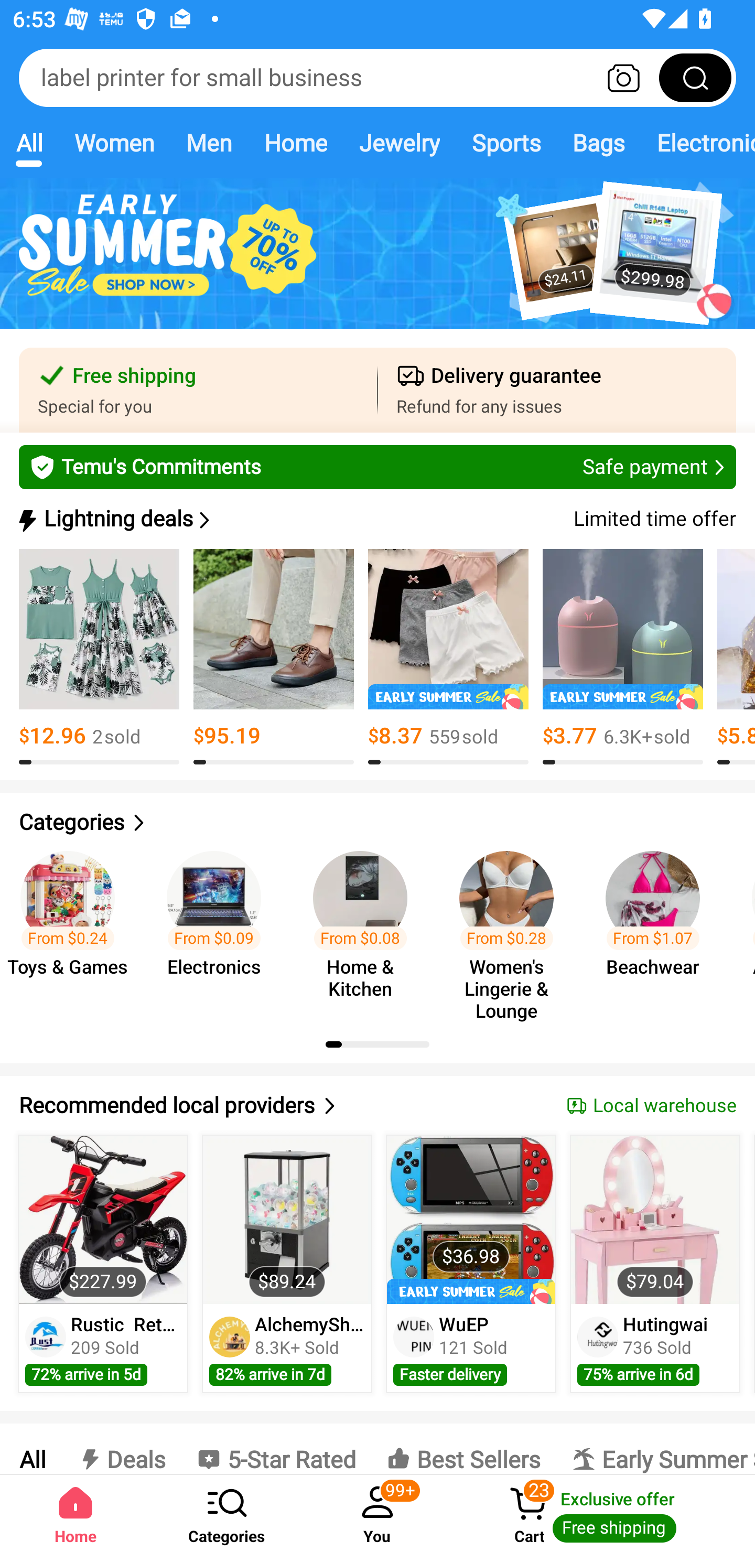 Image resolution: width=755 pixels, height=1552 pixels. What do you see at coordinates (209, 143) in the screenshot?
I see `Men` at bounding box center [209, 143].